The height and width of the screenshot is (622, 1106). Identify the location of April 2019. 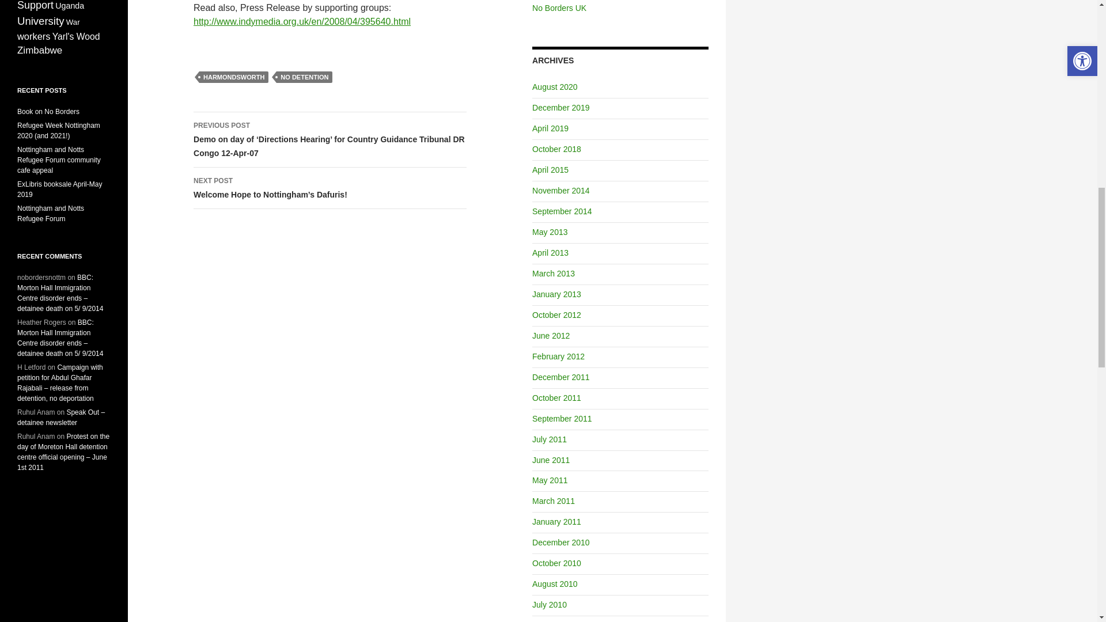
(550, 128).